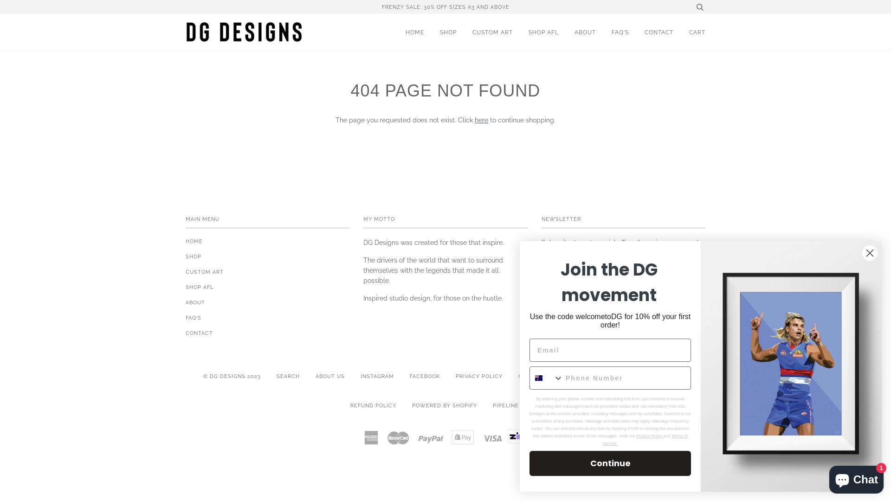 The width and height of the screenshot is (891, 501). I want to click on FAQ'S, so click(620, 32).